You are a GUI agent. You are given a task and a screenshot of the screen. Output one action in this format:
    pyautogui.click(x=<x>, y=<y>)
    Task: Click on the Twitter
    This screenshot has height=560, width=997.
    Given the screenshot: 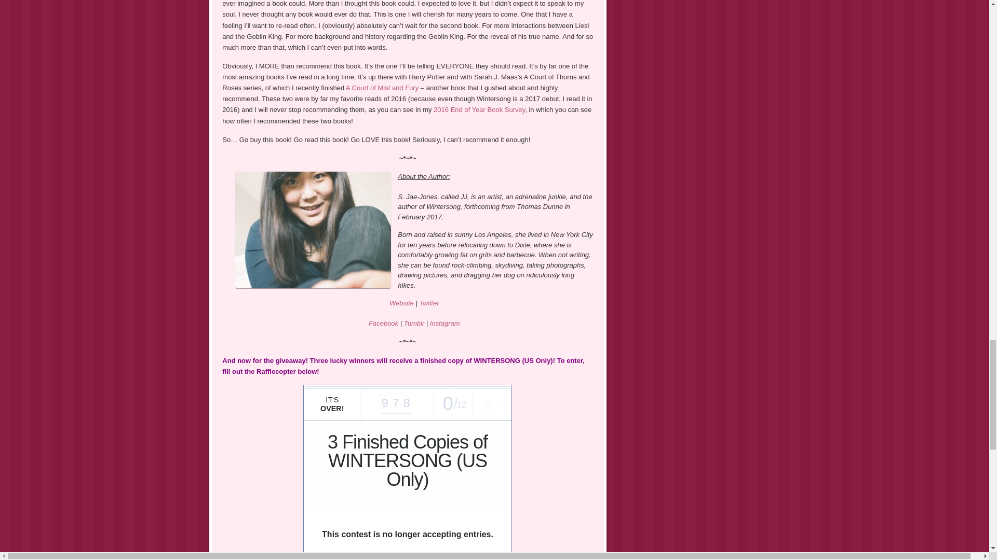 What is the action you would take?
    pyautogui.click(x=428, y=303)
    